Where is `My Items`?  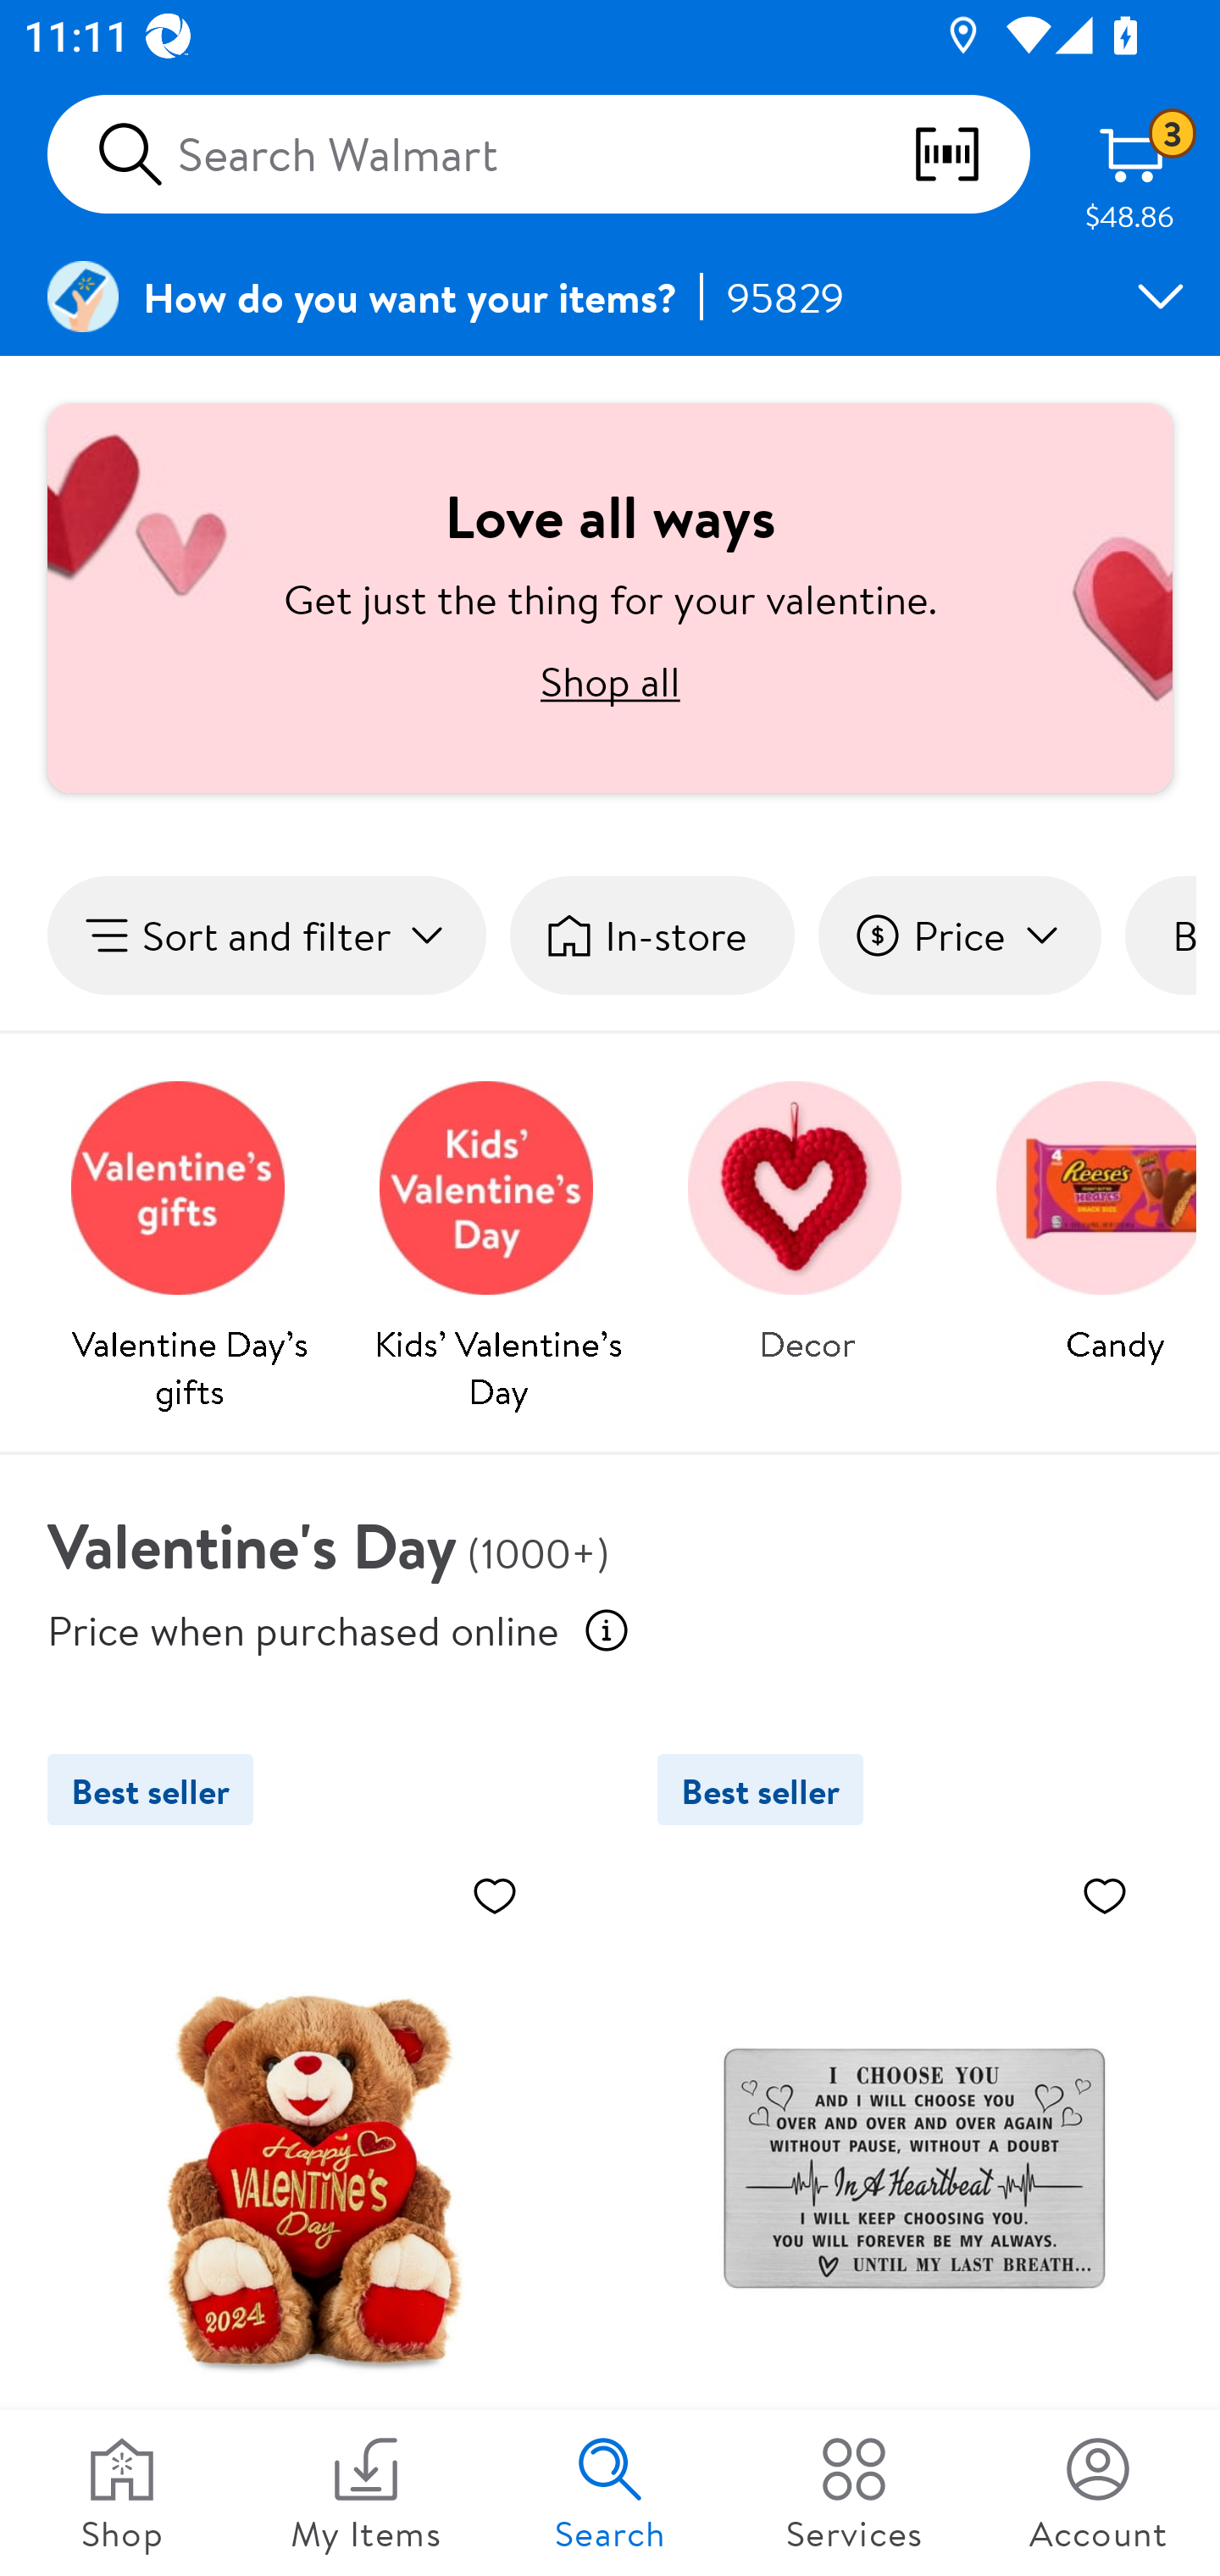
My Items is located at coordinates (366, 2493).